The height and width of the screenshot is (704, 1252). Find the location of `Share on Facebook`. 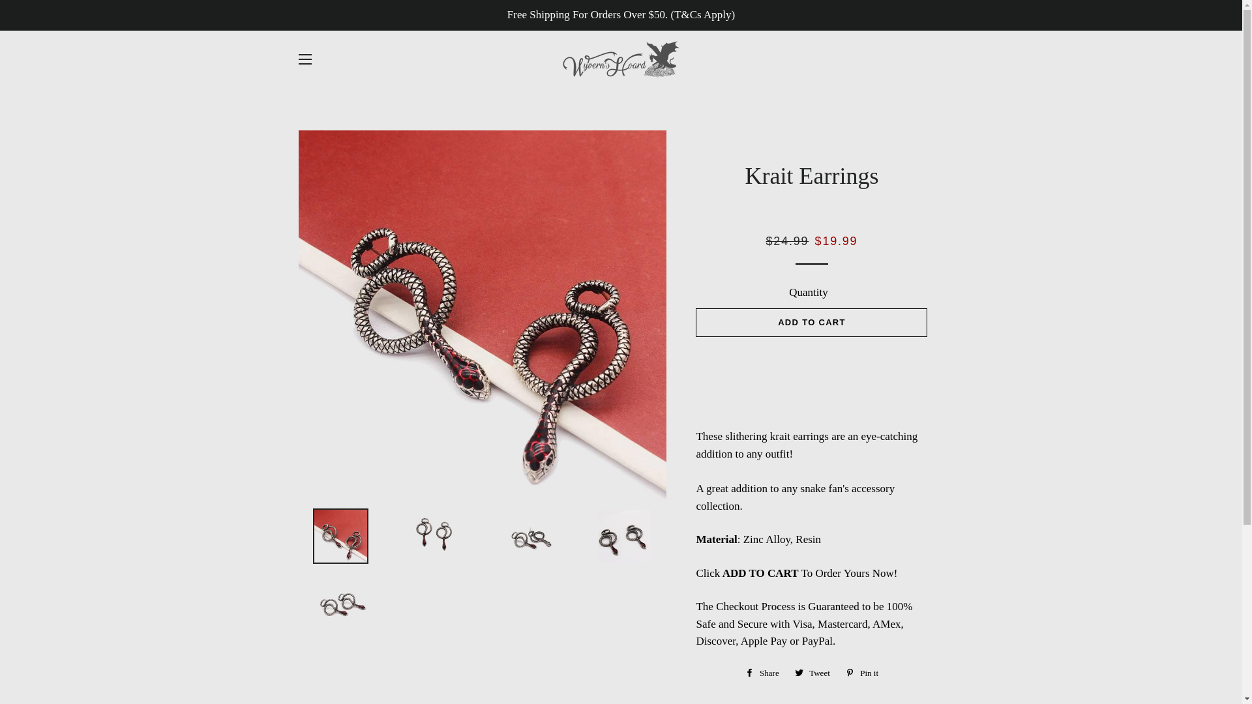

Share on Facebook is located at coordinates (762, 673).